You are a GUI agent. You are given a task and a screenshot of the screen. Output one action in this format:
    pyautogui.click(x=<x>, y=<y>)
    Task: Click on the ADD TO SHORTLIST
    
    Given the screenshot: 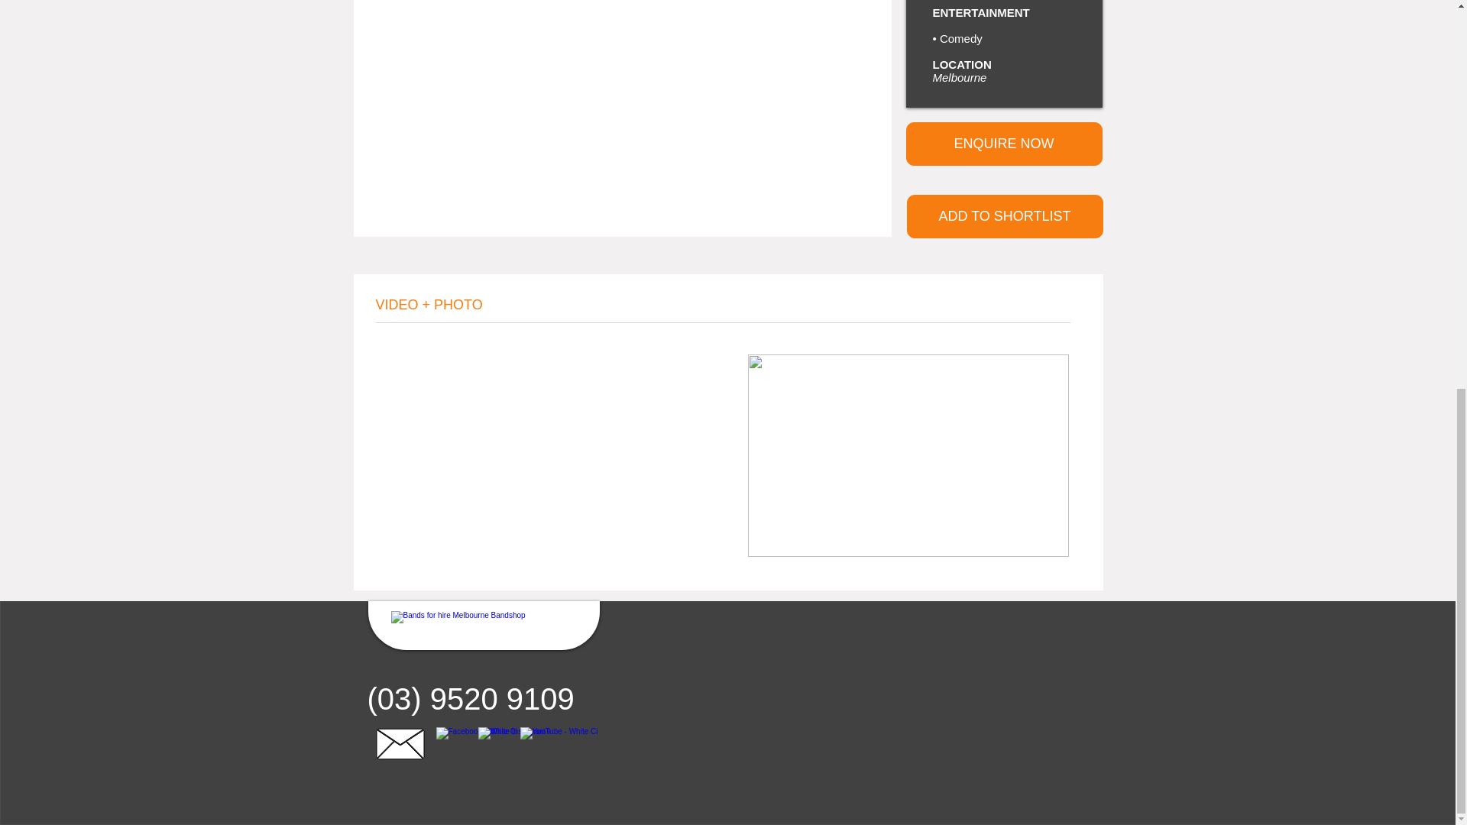 What is the action you would take?
    pyautogui.click(x=1004, y=216)
    